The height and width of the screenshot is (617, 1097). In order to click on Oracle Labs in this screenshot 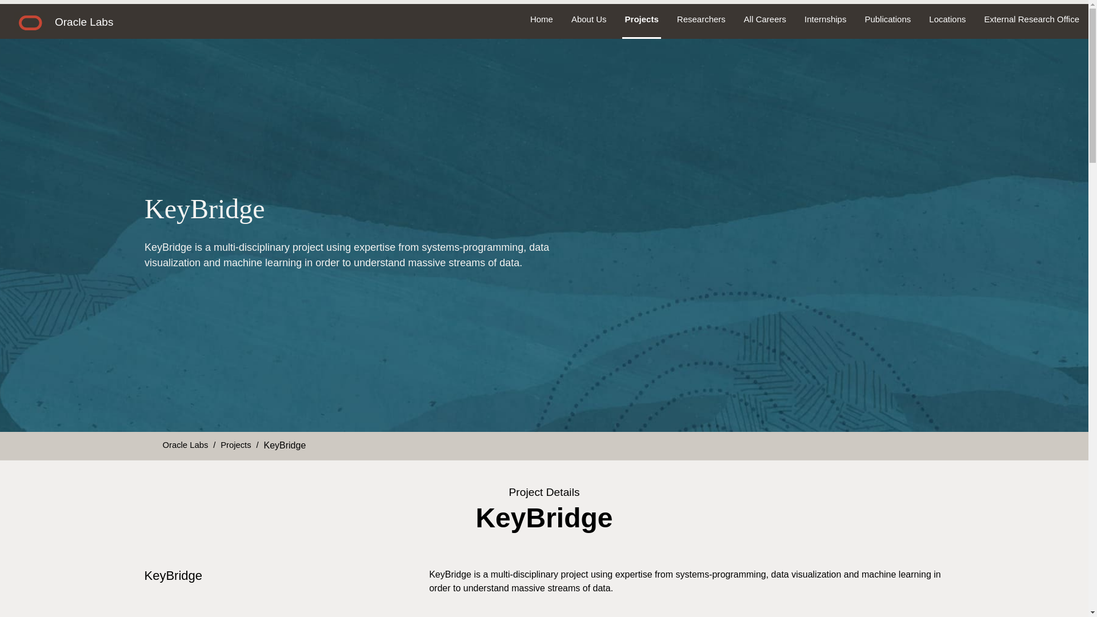, I will do `click(185, 444)`.